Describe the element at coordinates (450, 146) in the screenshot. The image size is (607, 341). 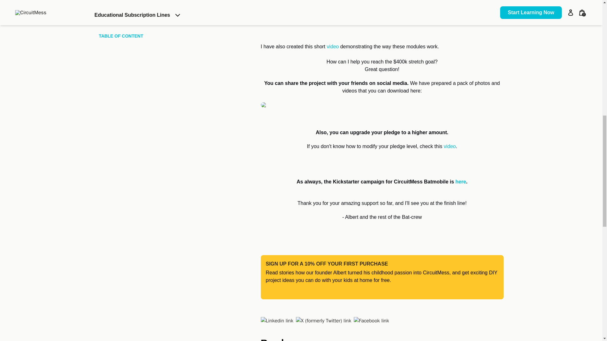
I see `video` at that location.